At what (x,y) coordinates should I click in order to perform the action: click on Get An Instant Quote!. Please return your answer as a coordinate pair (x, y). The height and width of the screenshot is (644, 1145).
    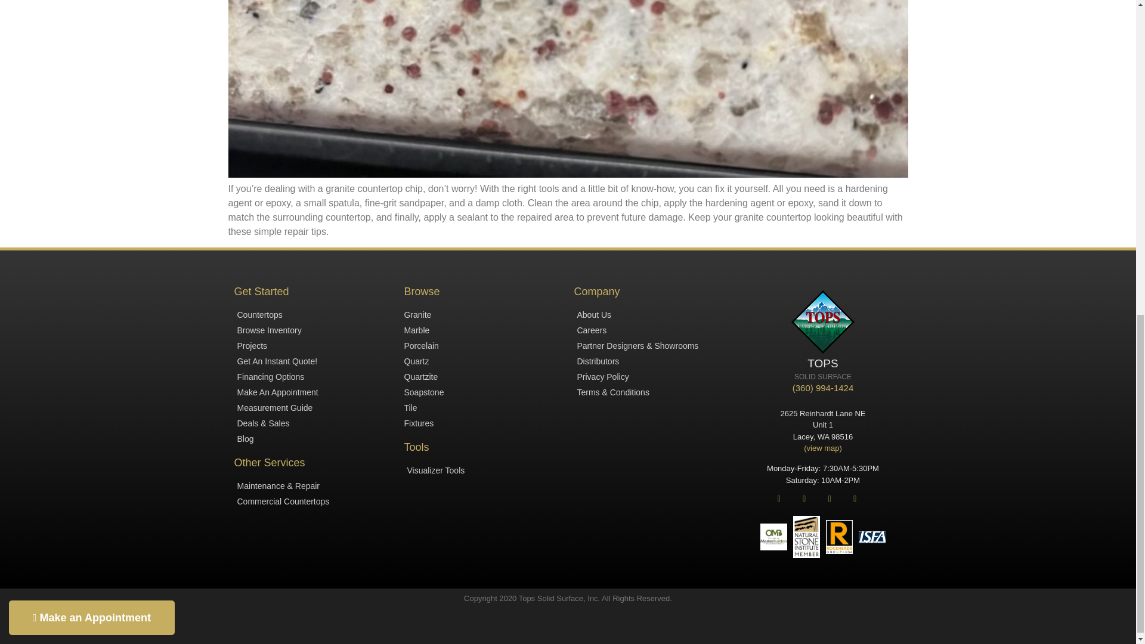
    Looking at the image, I should click on (312, 361).